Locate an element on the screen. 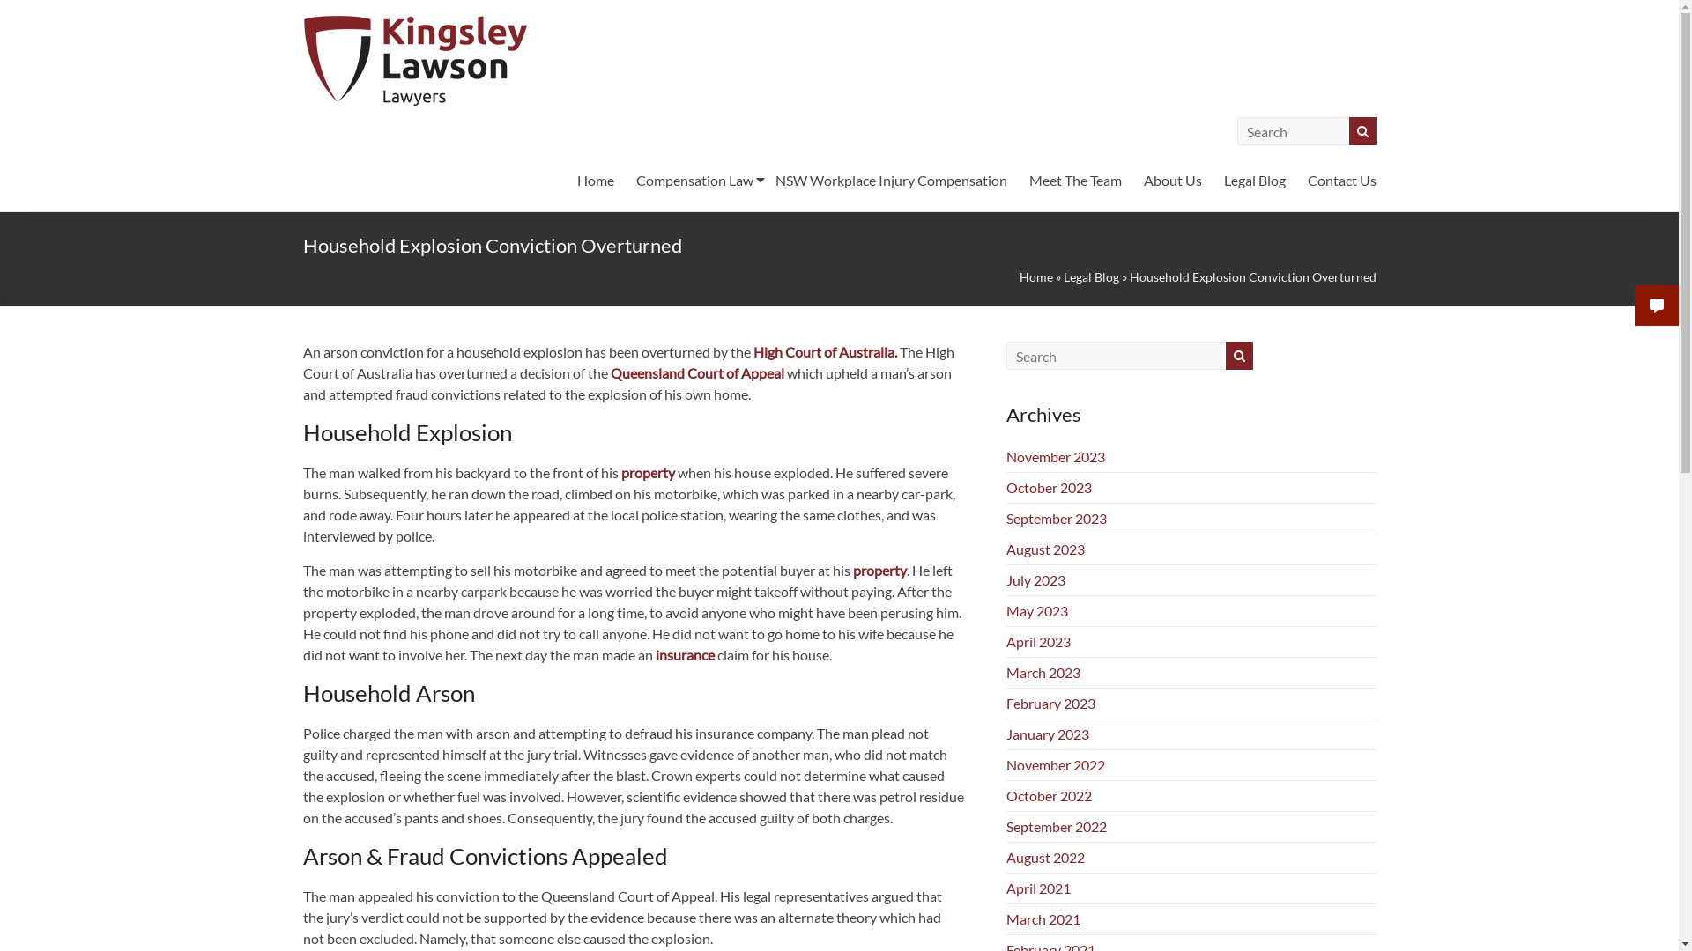 This screenshot has height=951, width=1692. Home is located at coordinates (595, 181).